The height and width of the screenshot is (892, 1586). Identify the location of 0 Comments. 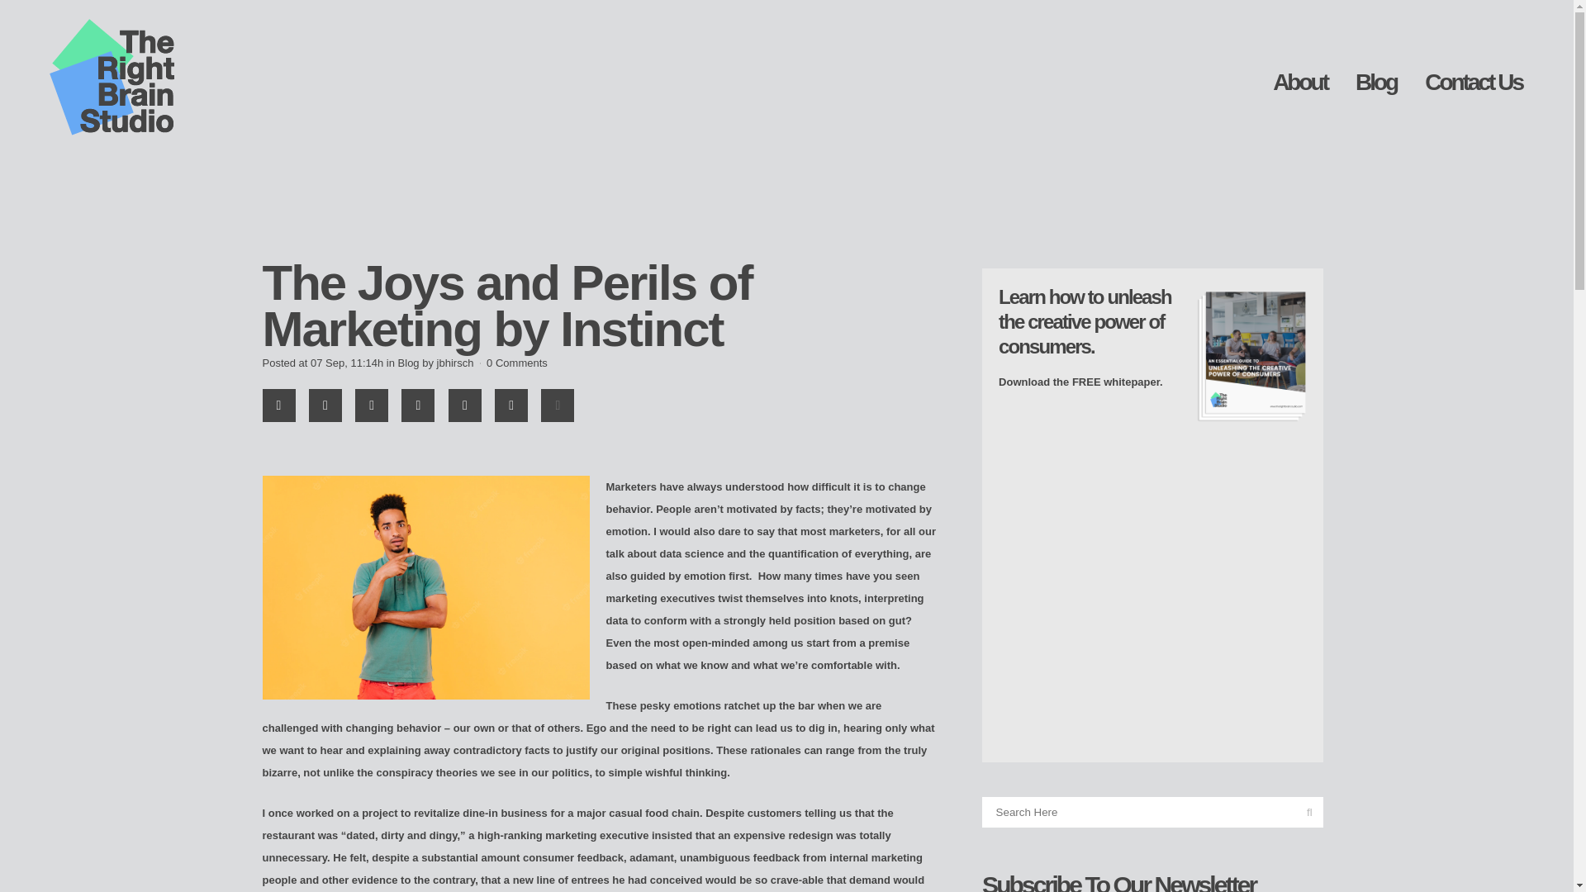
(517, 363).